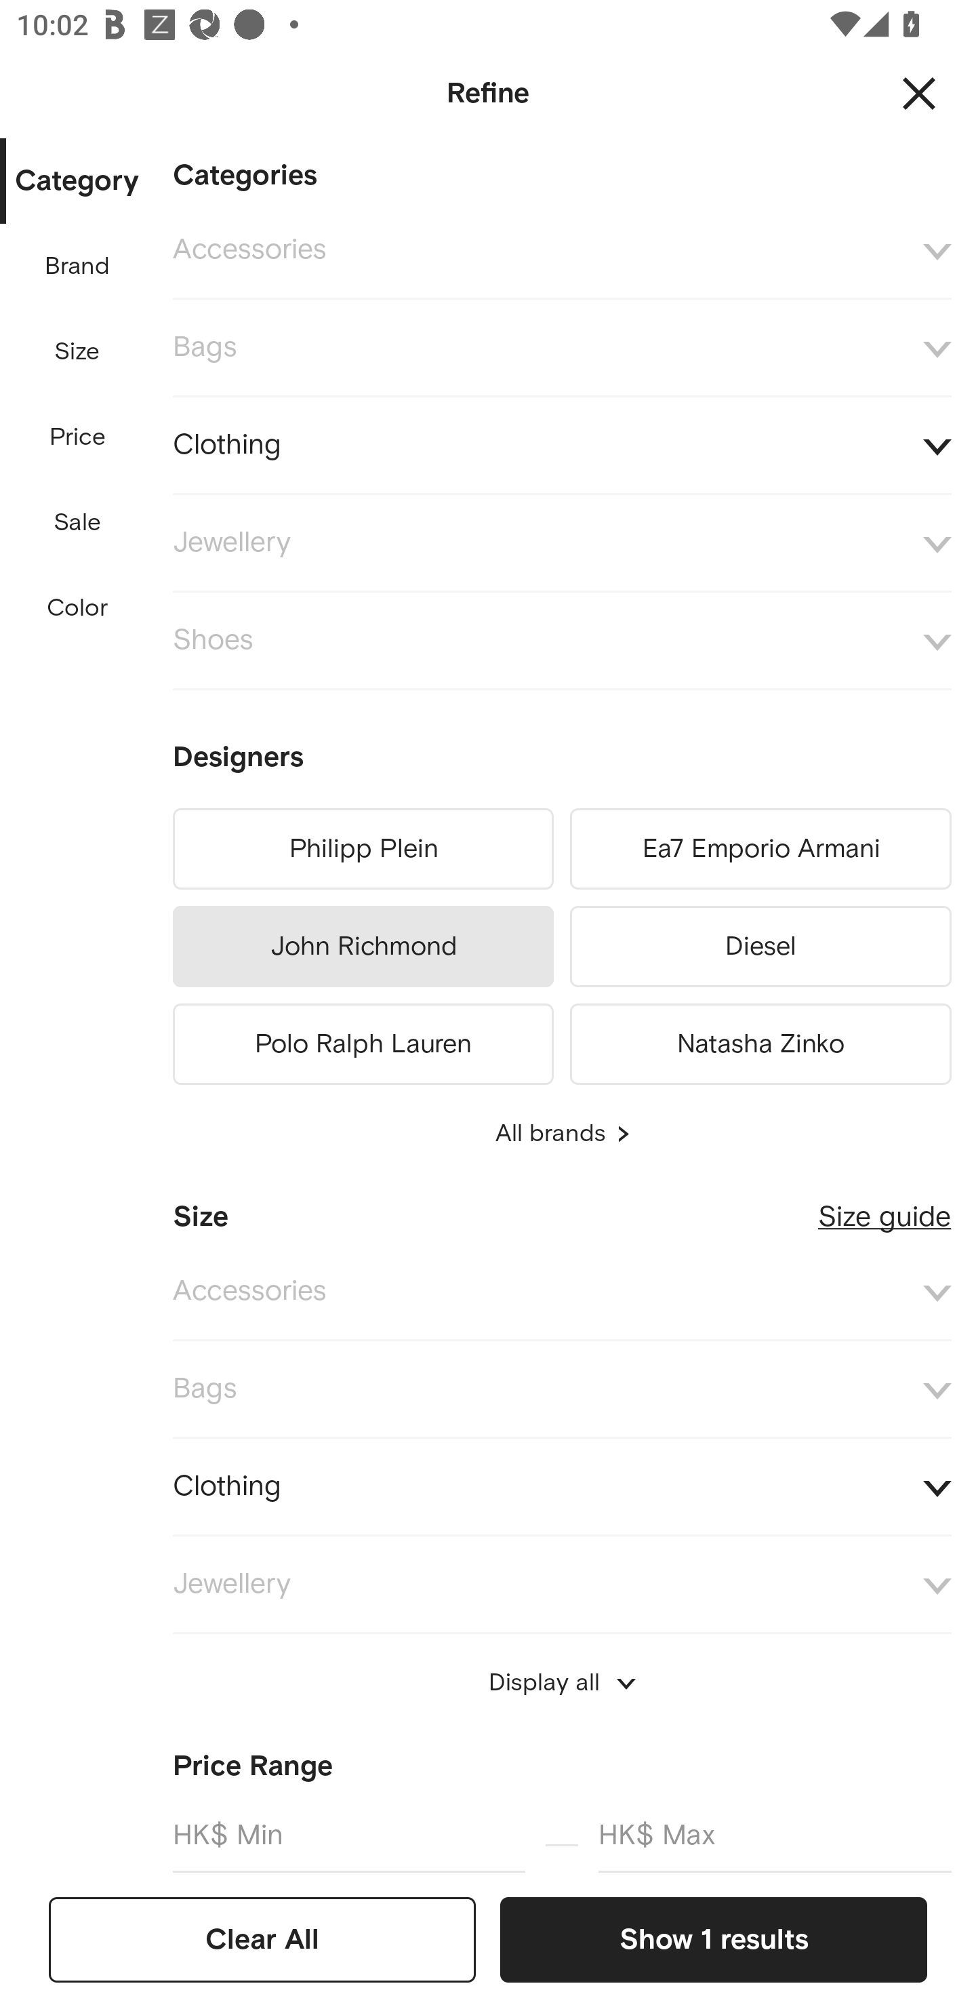 The width and height of the screenshot is (976, 2007). Describe the element at coordinates (775, 1834) in the screenshot. I see `HK$ Max` at that location.